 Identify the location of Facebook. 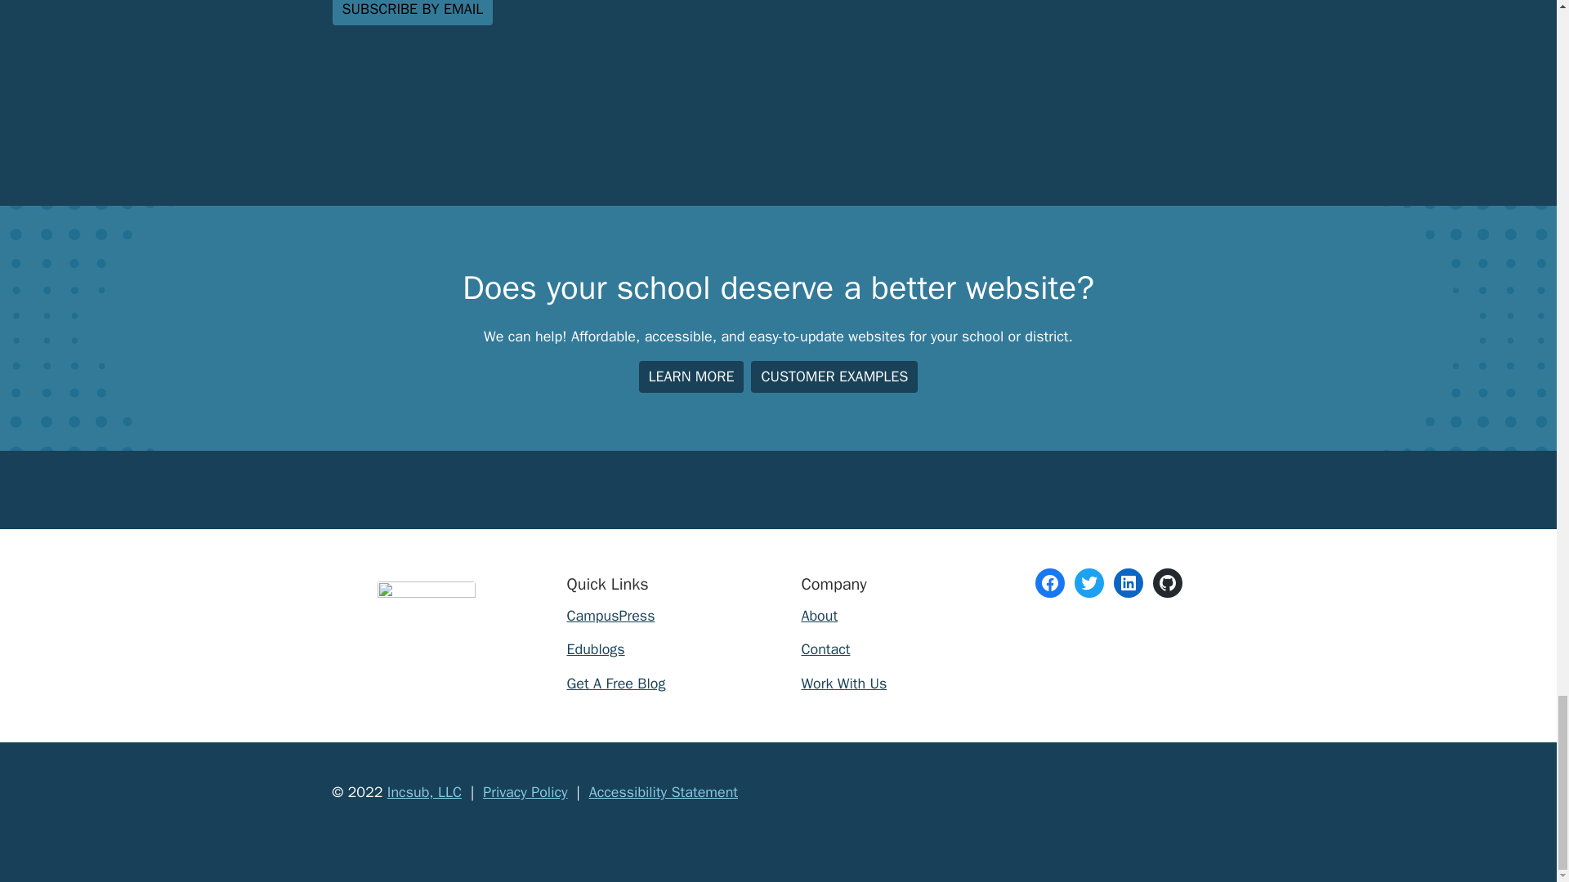
(1050, 583).